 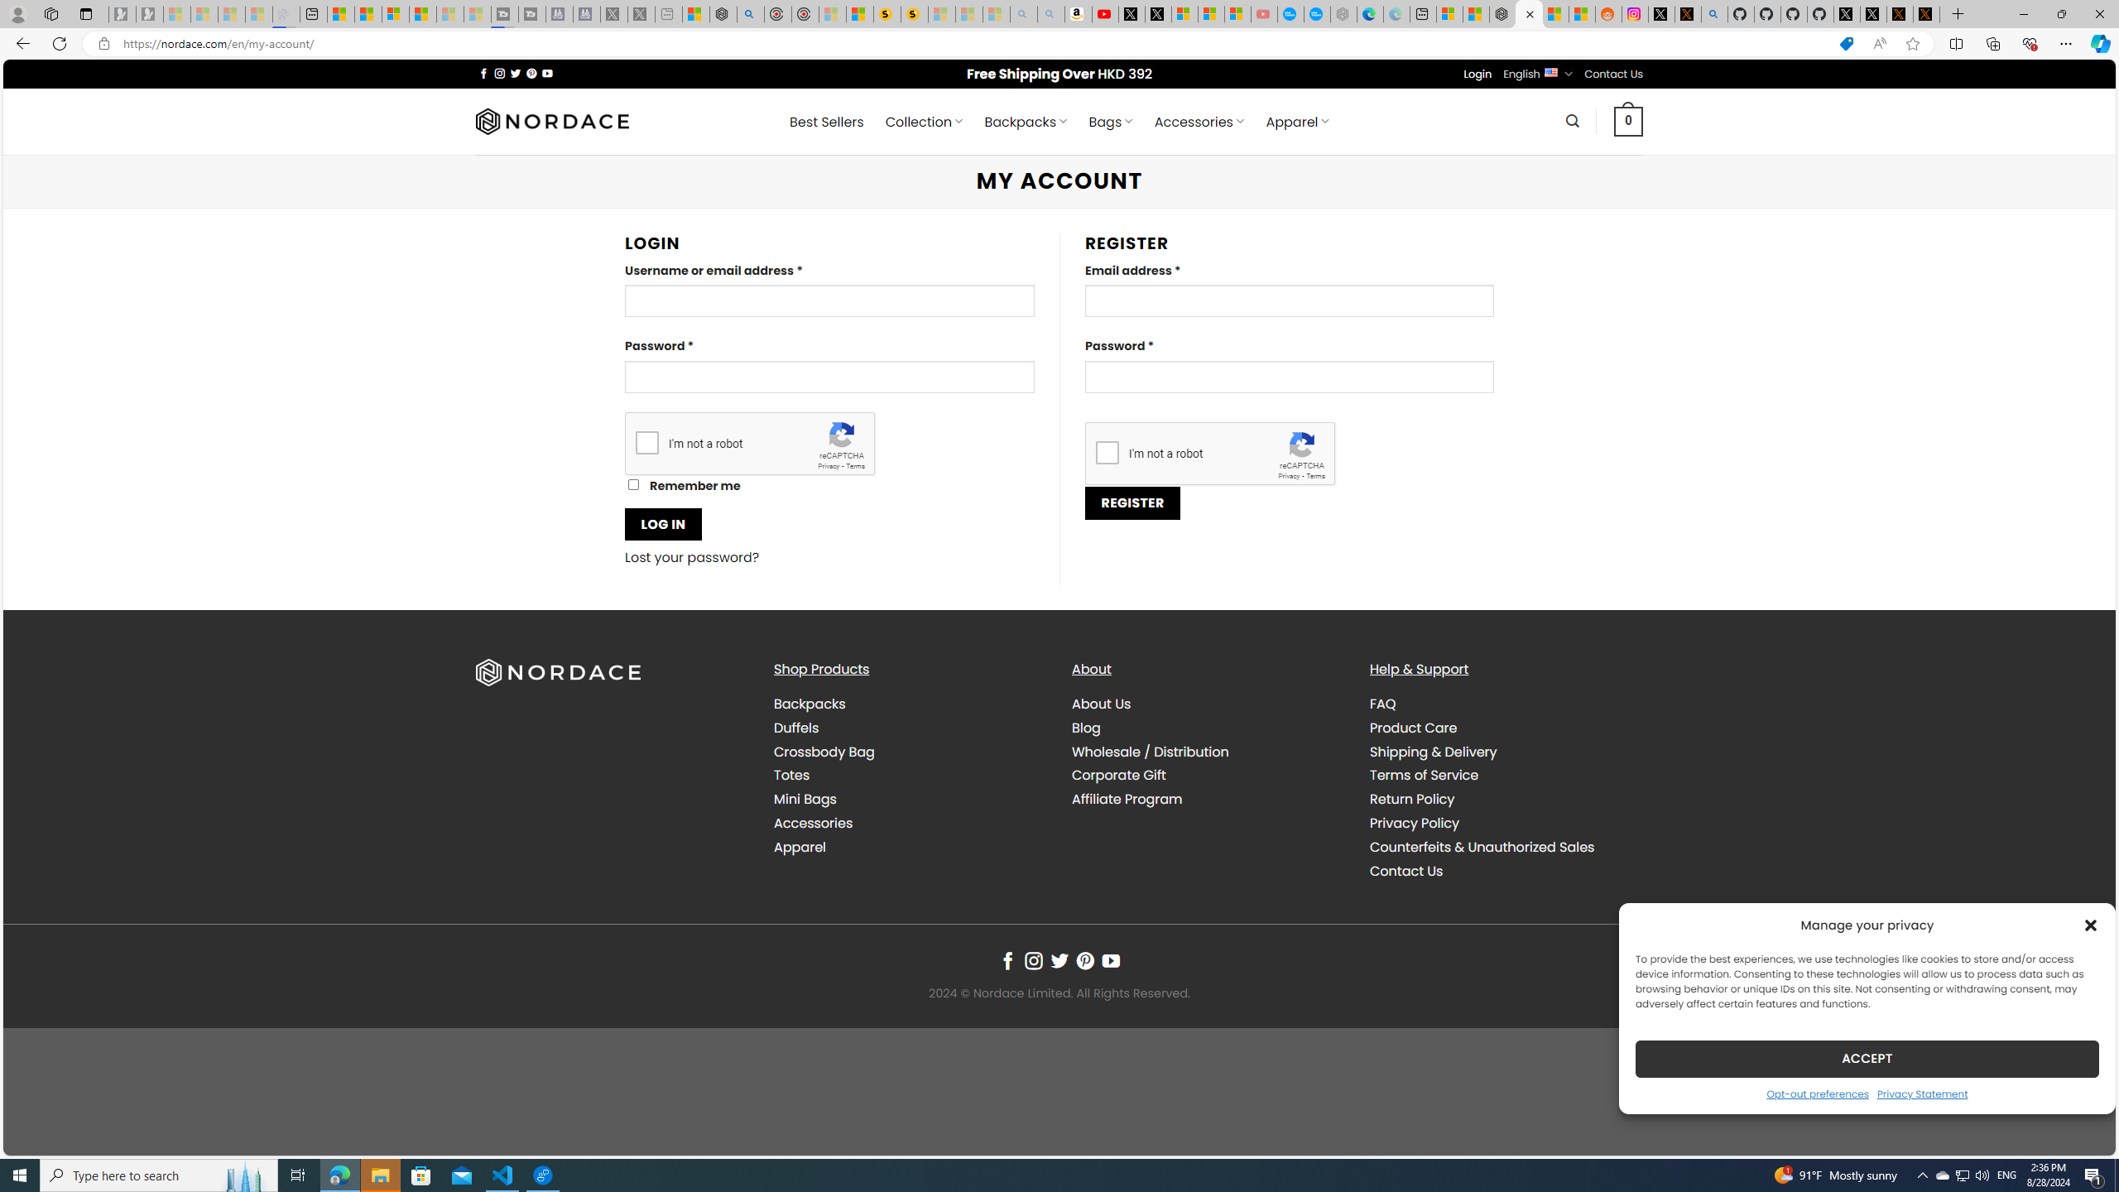 What do you see at coordinates (1923, 1093) in the screenshot?
I see `Privacy Statement` at bounding box center [1923, 1093].